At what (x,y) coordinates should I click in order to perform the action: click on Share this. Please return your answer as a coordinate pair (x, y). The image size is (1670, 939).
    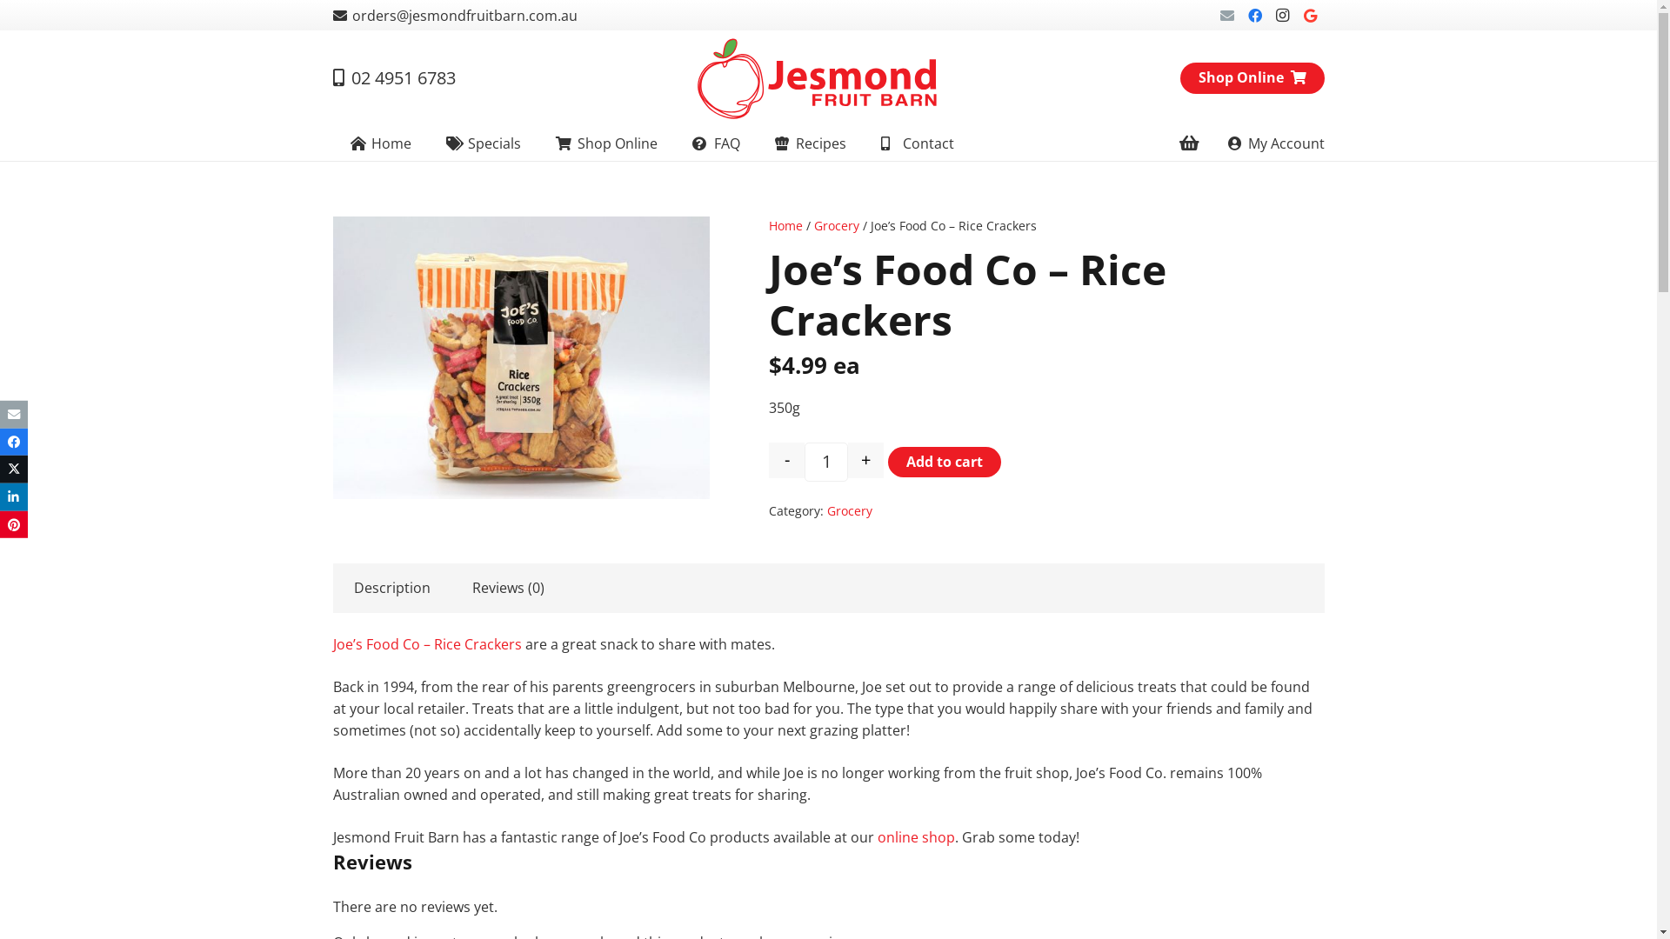
    Looking at the image, I should click on (14, 442).